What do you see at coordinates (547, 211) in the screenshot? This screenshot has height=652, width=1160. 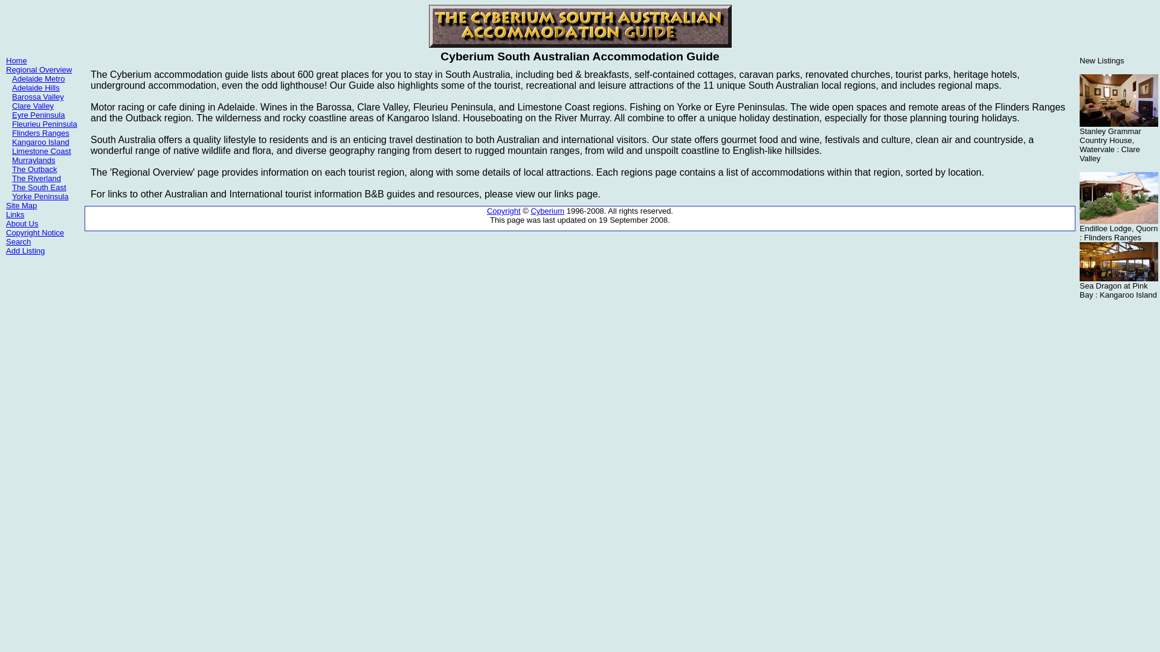 I see `Cyberium` at bounding box center [547, 211].